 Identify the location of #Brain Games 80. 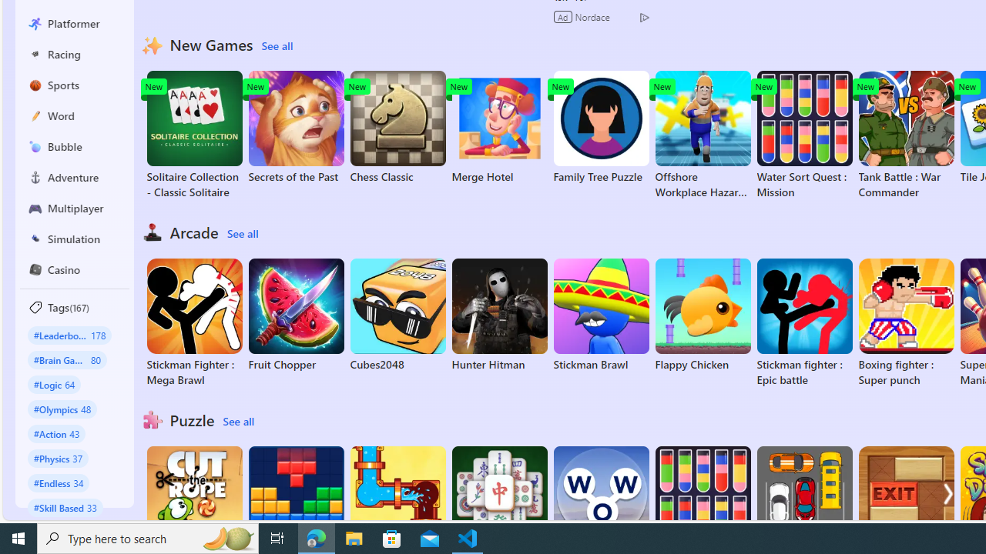
(67, 360).